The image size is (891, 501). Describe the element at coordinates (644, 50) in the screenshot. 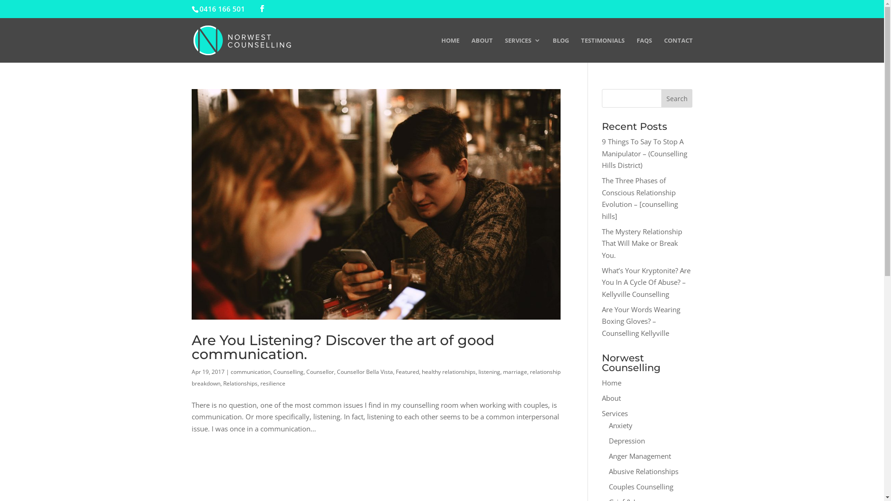

I see `FAQS` at that location.